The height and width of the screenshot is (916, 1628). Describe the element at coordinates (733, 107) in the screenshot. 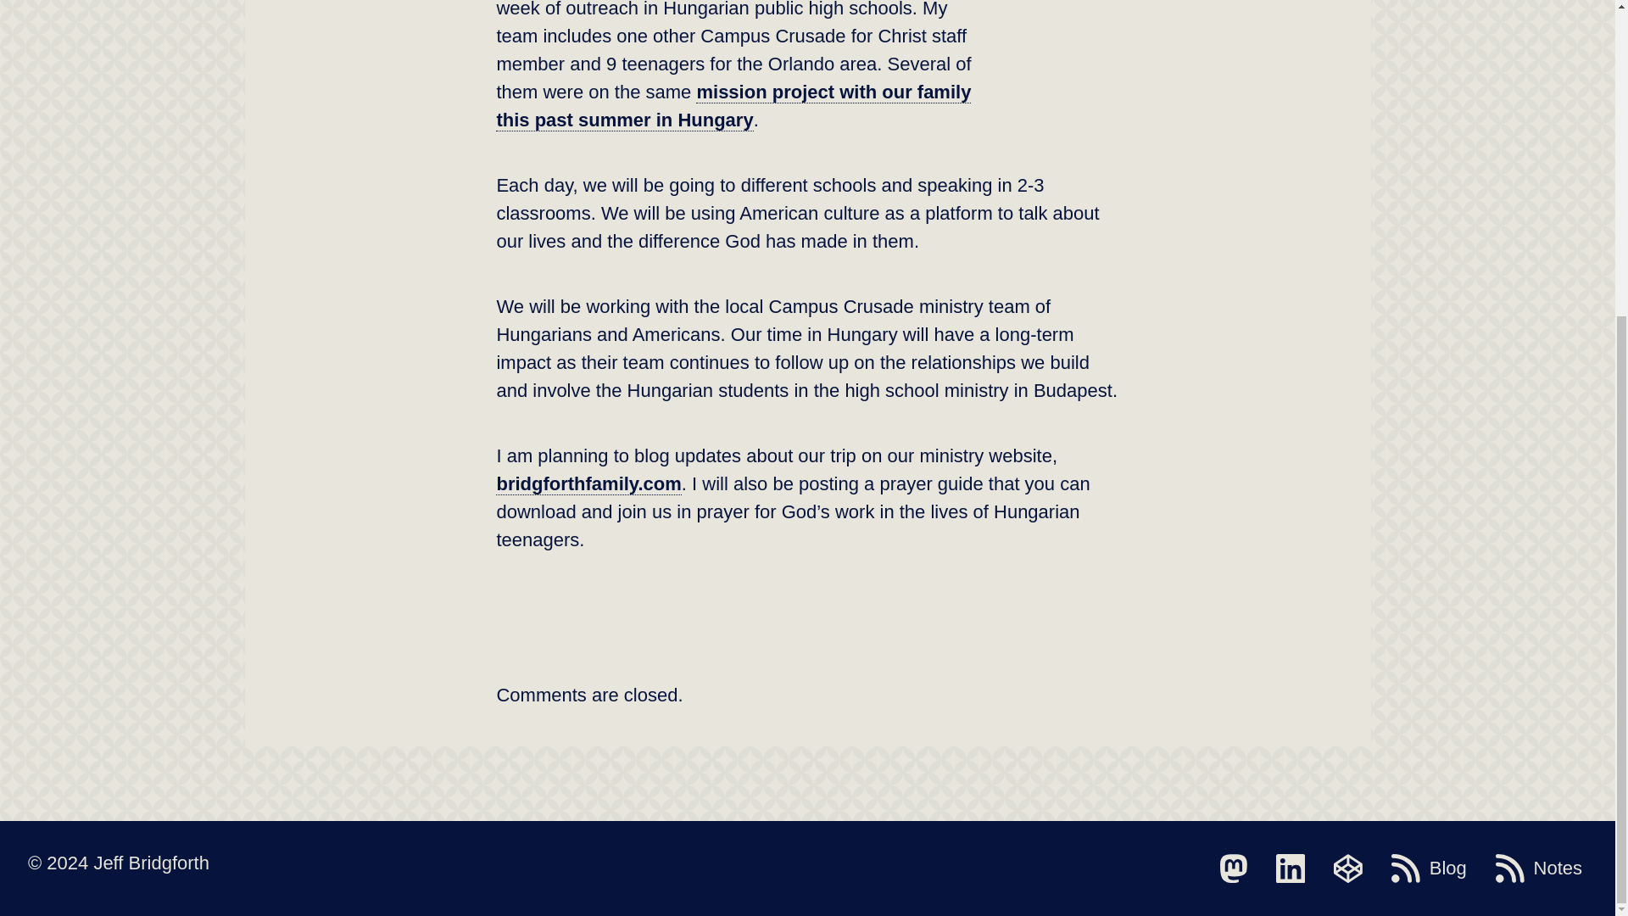

I see `mission project with our family this past summer in Hungary` at that location.